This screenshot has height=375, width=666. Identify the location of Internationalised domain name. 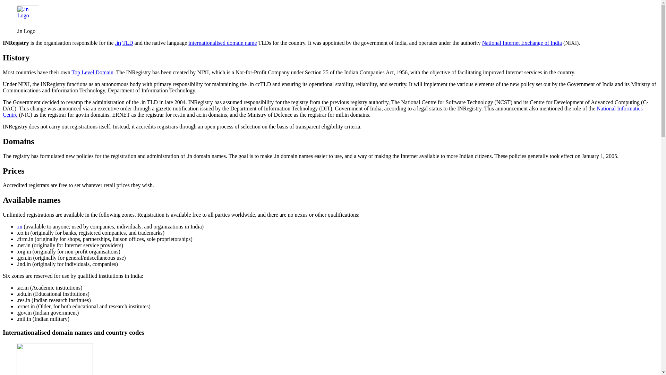
(222, 42).